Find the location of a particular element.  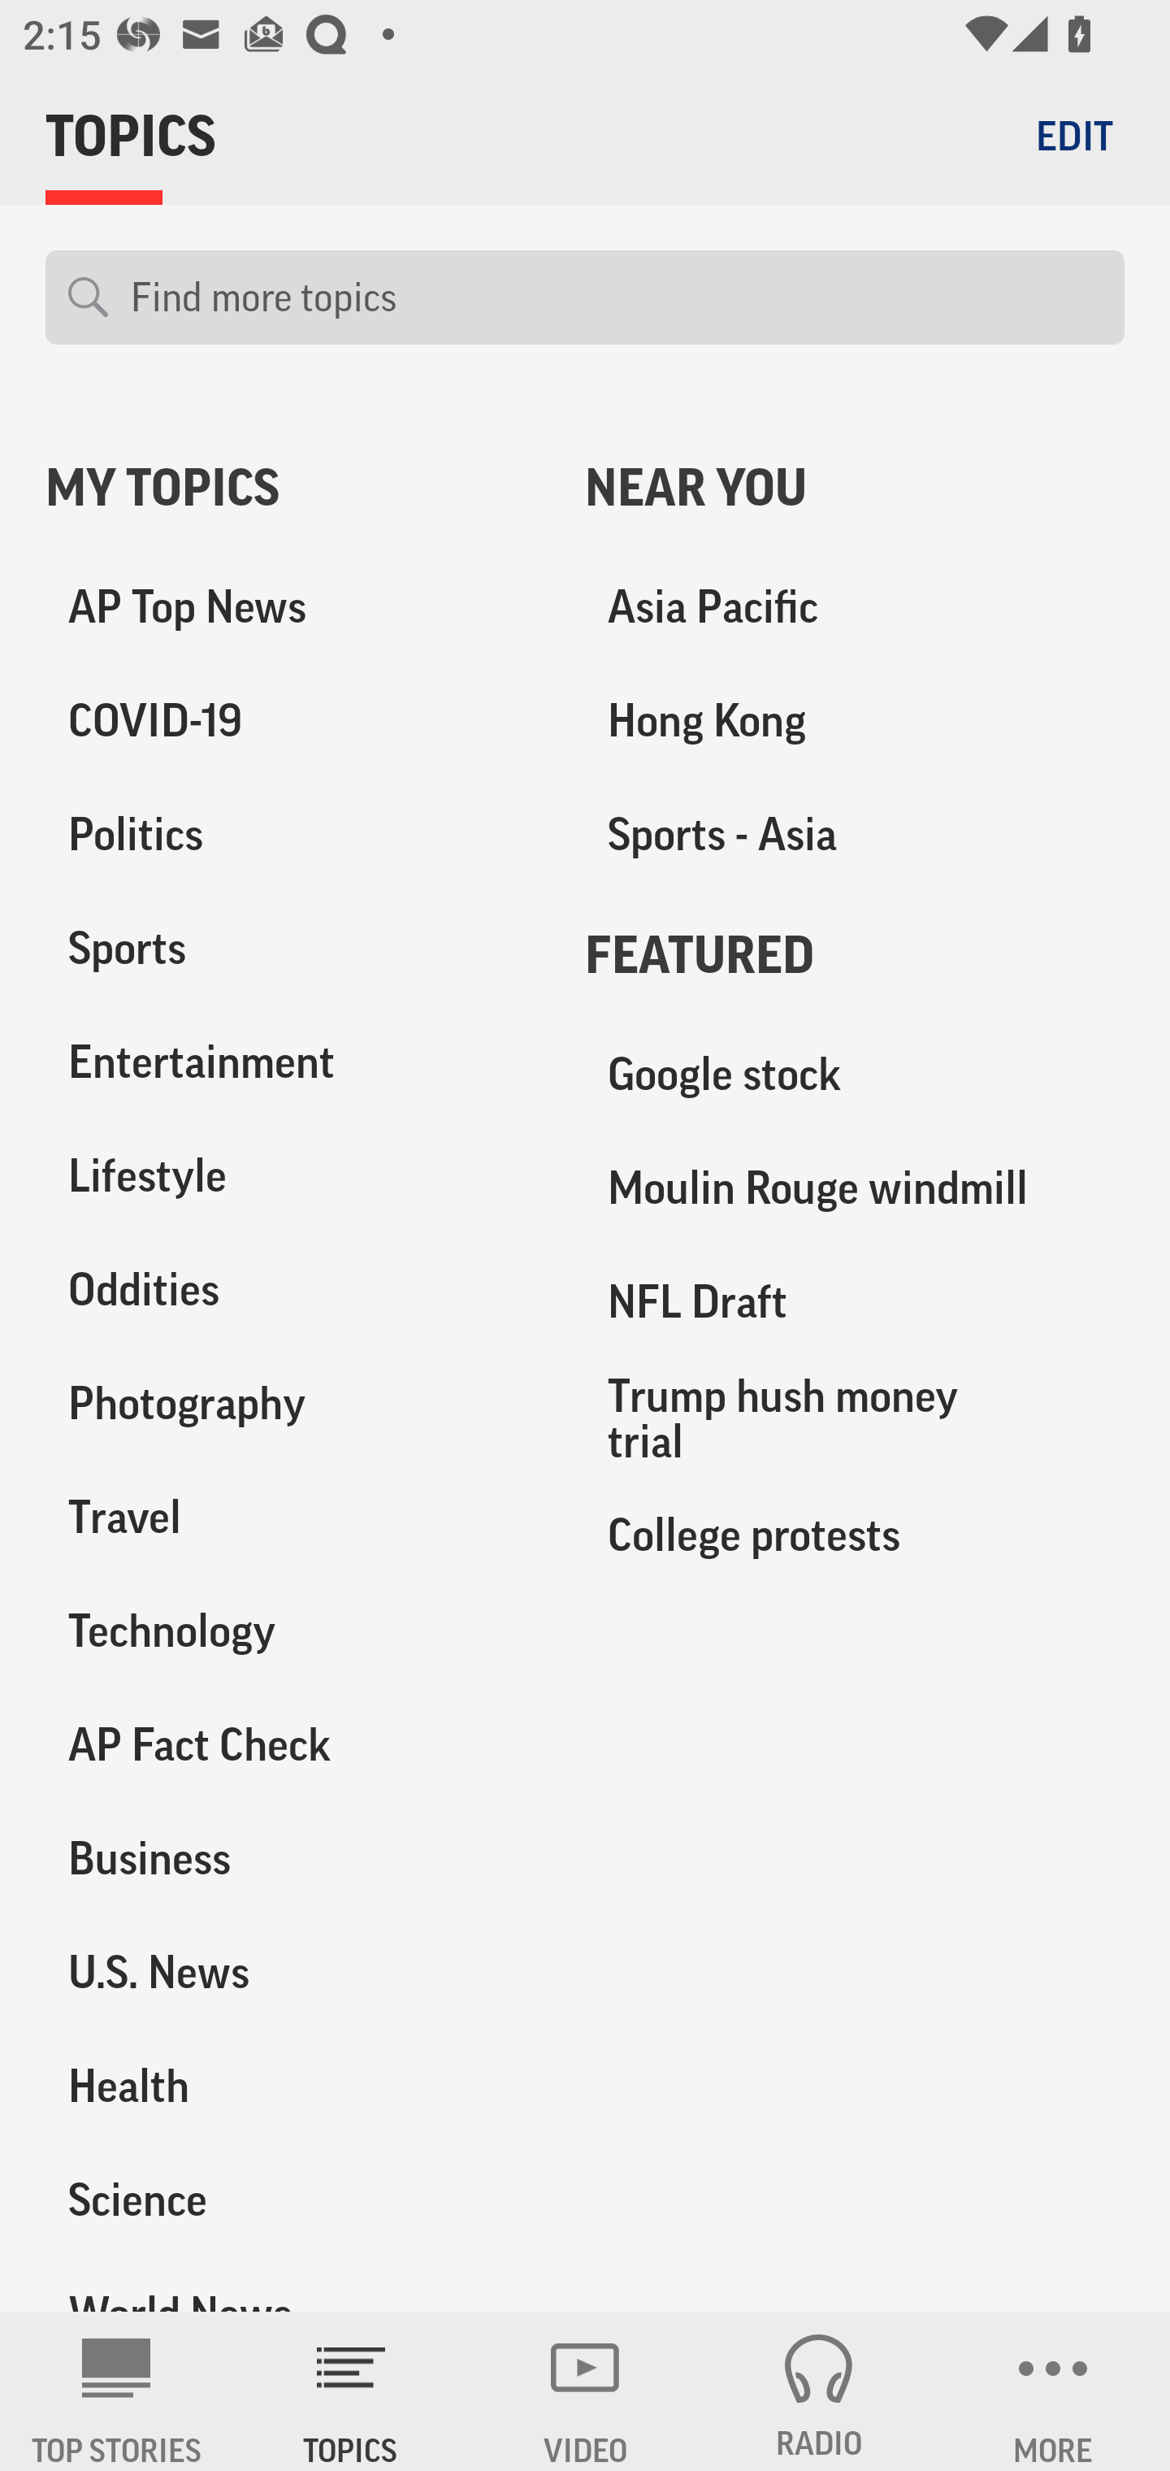

MORE is located at coordinates (1053, 2391).